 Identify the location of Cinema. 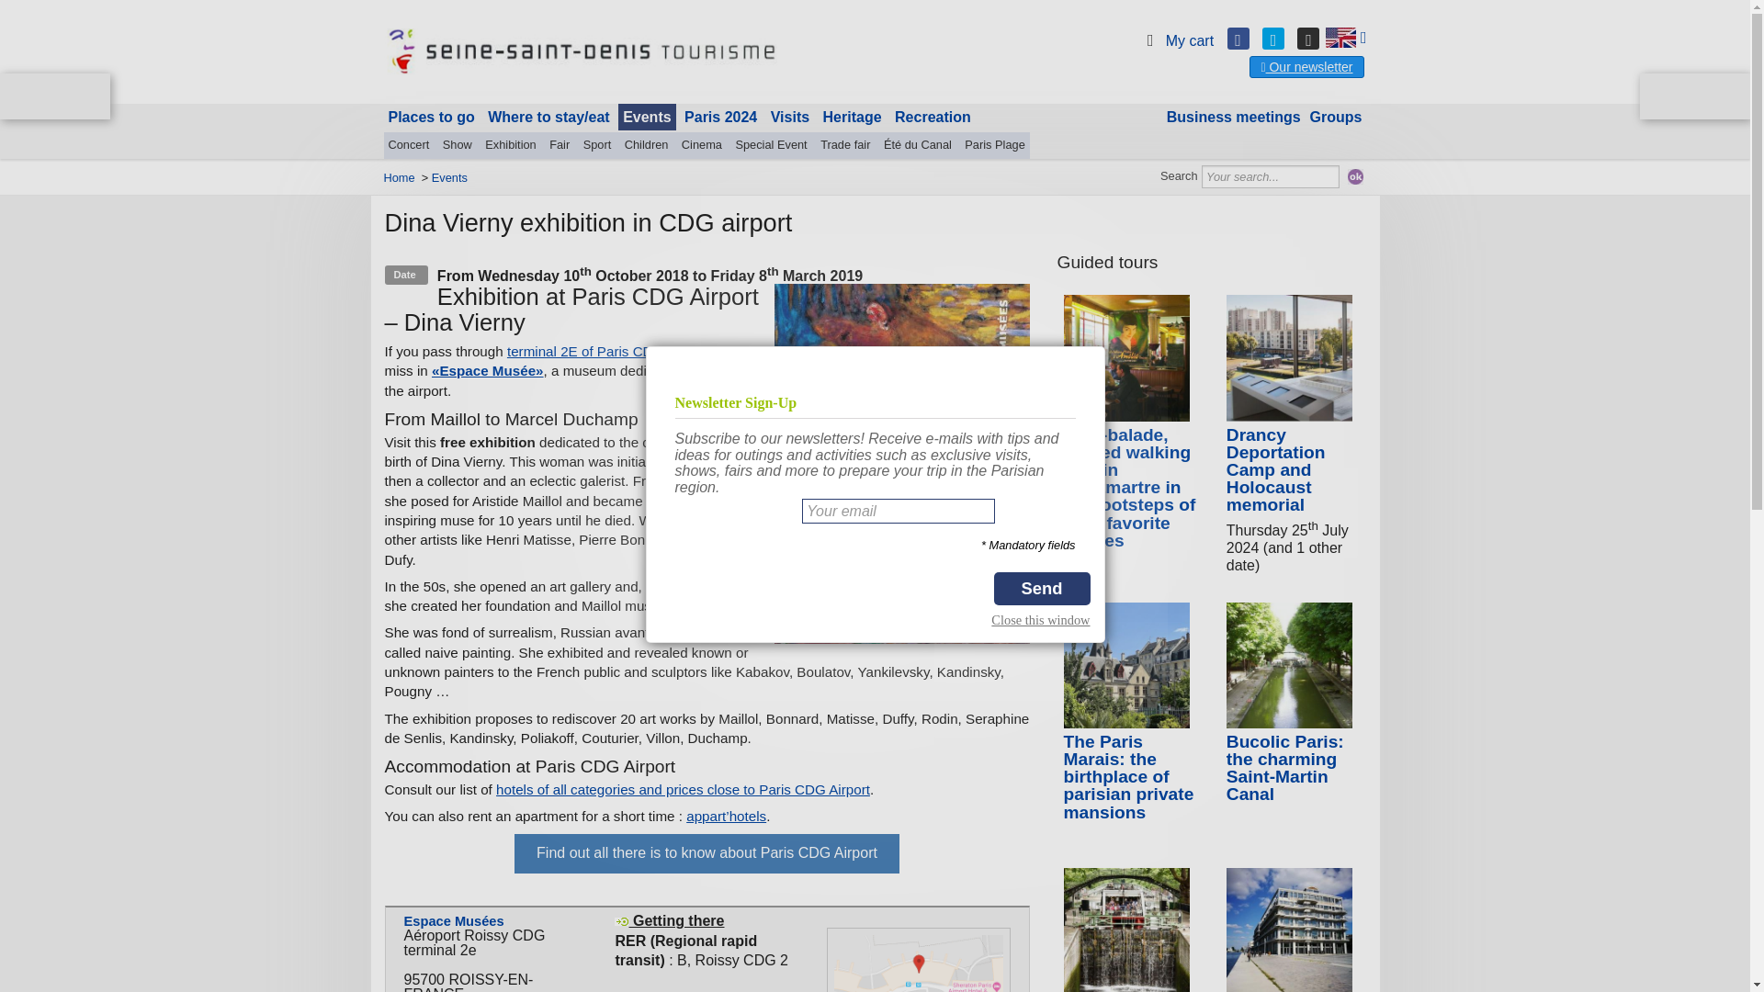
(702, 144).